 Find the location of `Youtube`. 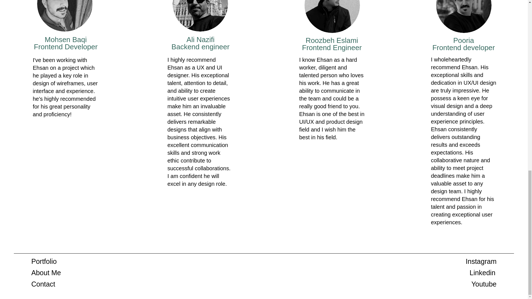

Youtube is located at coordinates (484, 284).